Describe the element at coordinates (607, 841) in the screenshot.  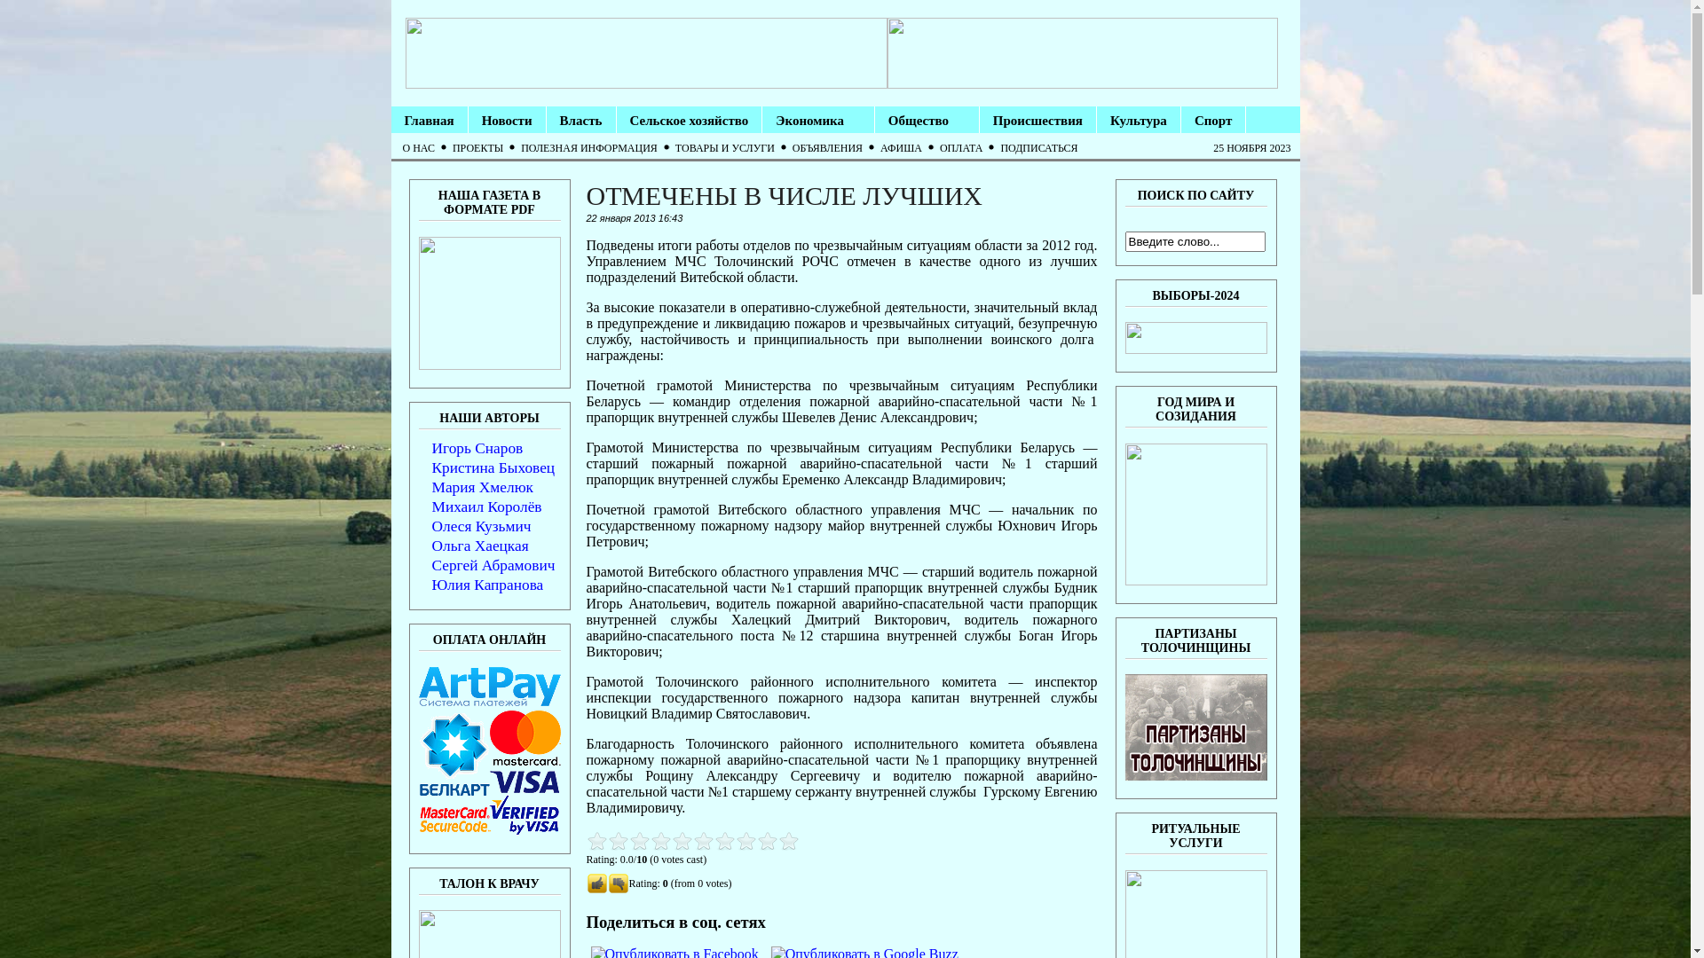
I see `2 / 10` at that location.